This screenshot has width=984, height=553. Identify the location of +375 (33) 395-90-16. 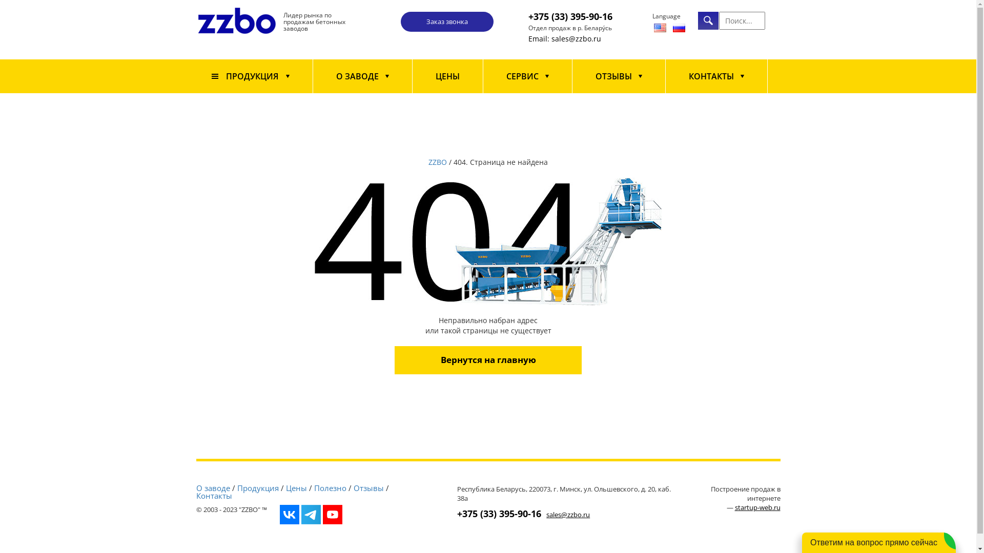
(499, 513).